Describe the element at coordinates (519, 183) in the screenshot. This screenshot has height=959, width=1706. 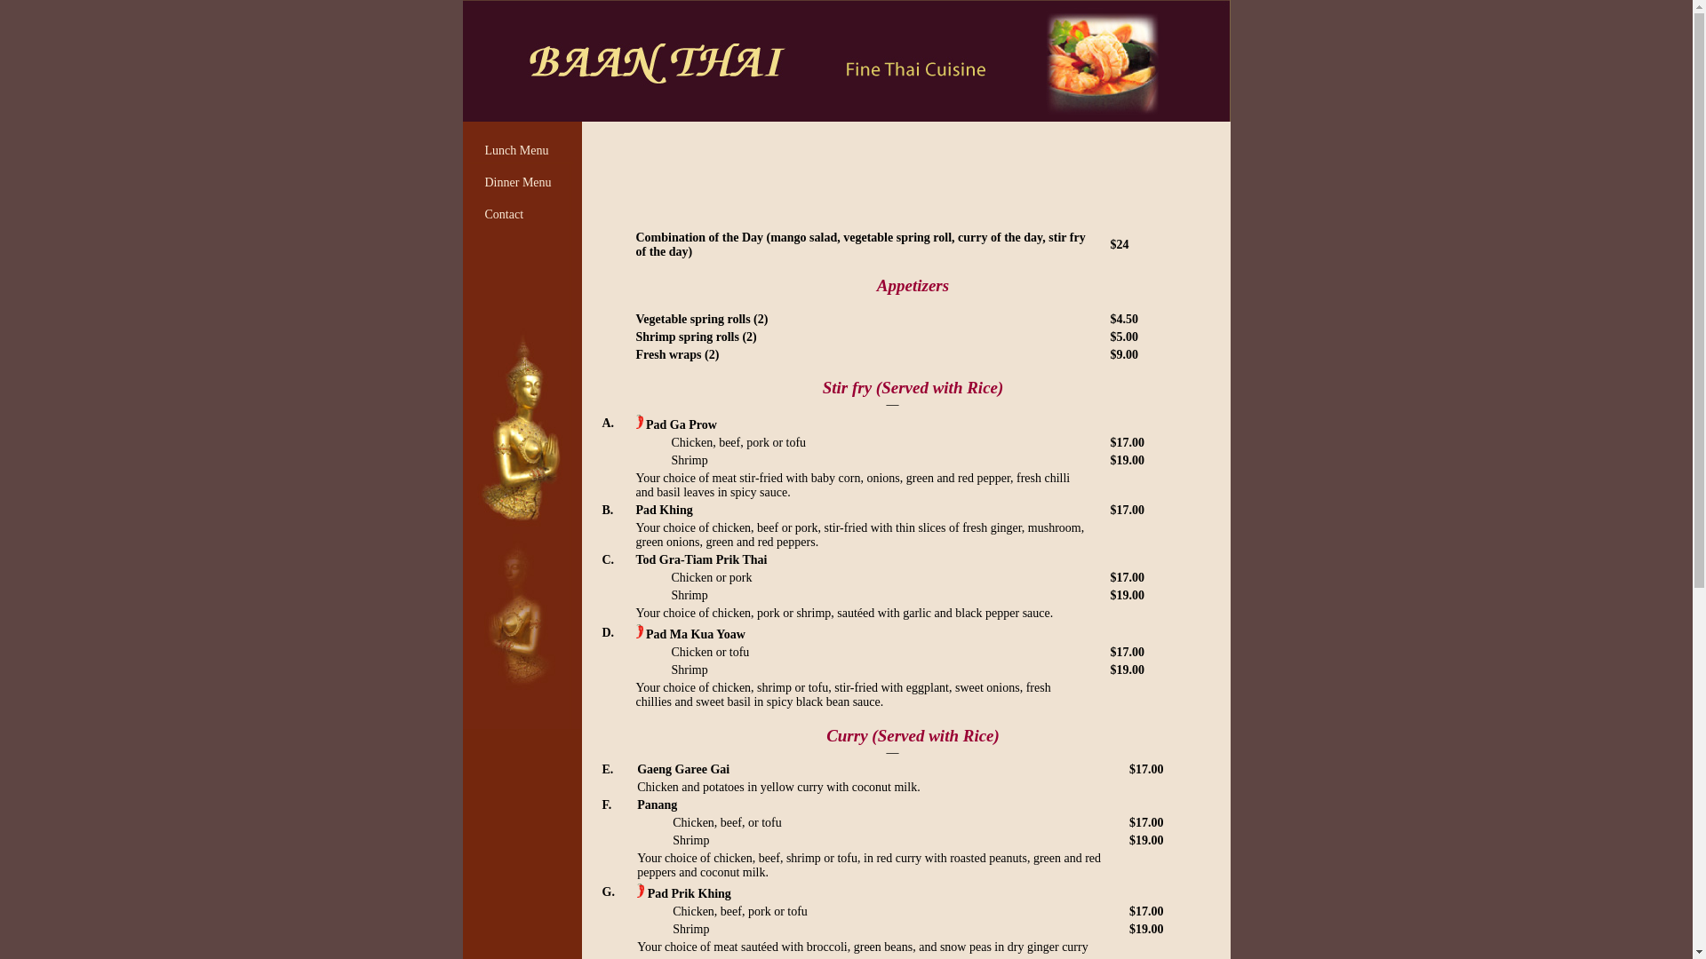
I see `Dinner Menu` at that location.